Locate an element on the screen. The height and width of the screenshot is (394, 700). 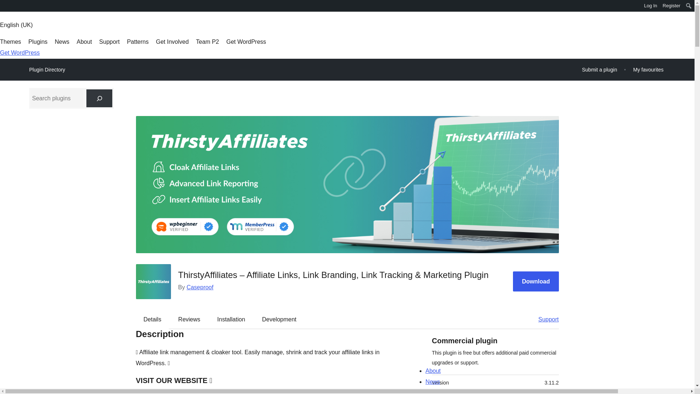
Support is located at coordinates (545, 320).